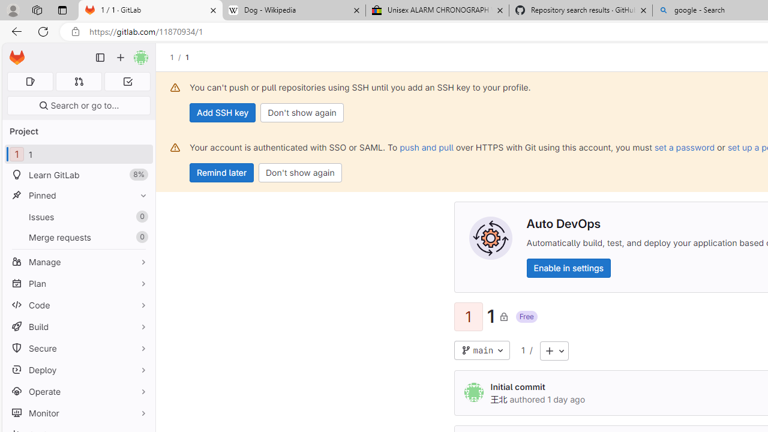 Image resolution: width=768 pixels, height=432 pixels. I want to click on Unpin Issues, so click(140, 217).